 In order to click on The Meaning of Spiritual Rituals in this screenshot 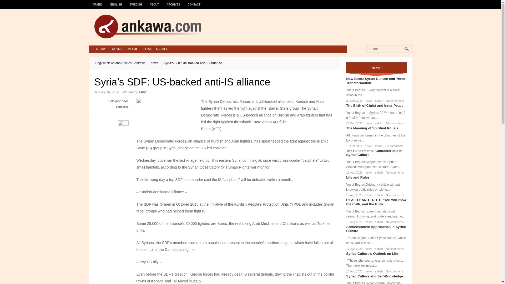, I will do `click(372, 128)`.